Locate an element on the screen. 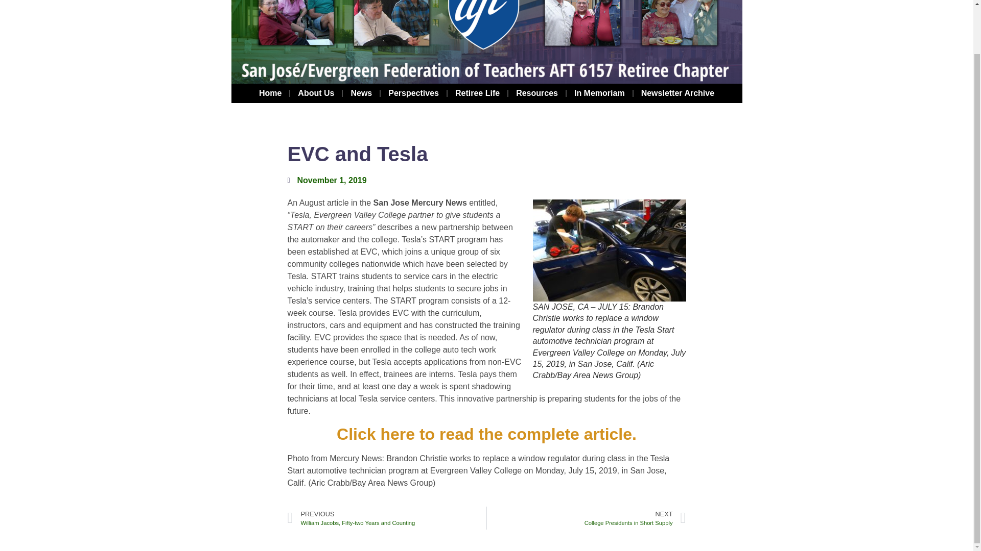  Retiree Life is located at coordinates (270, 93).